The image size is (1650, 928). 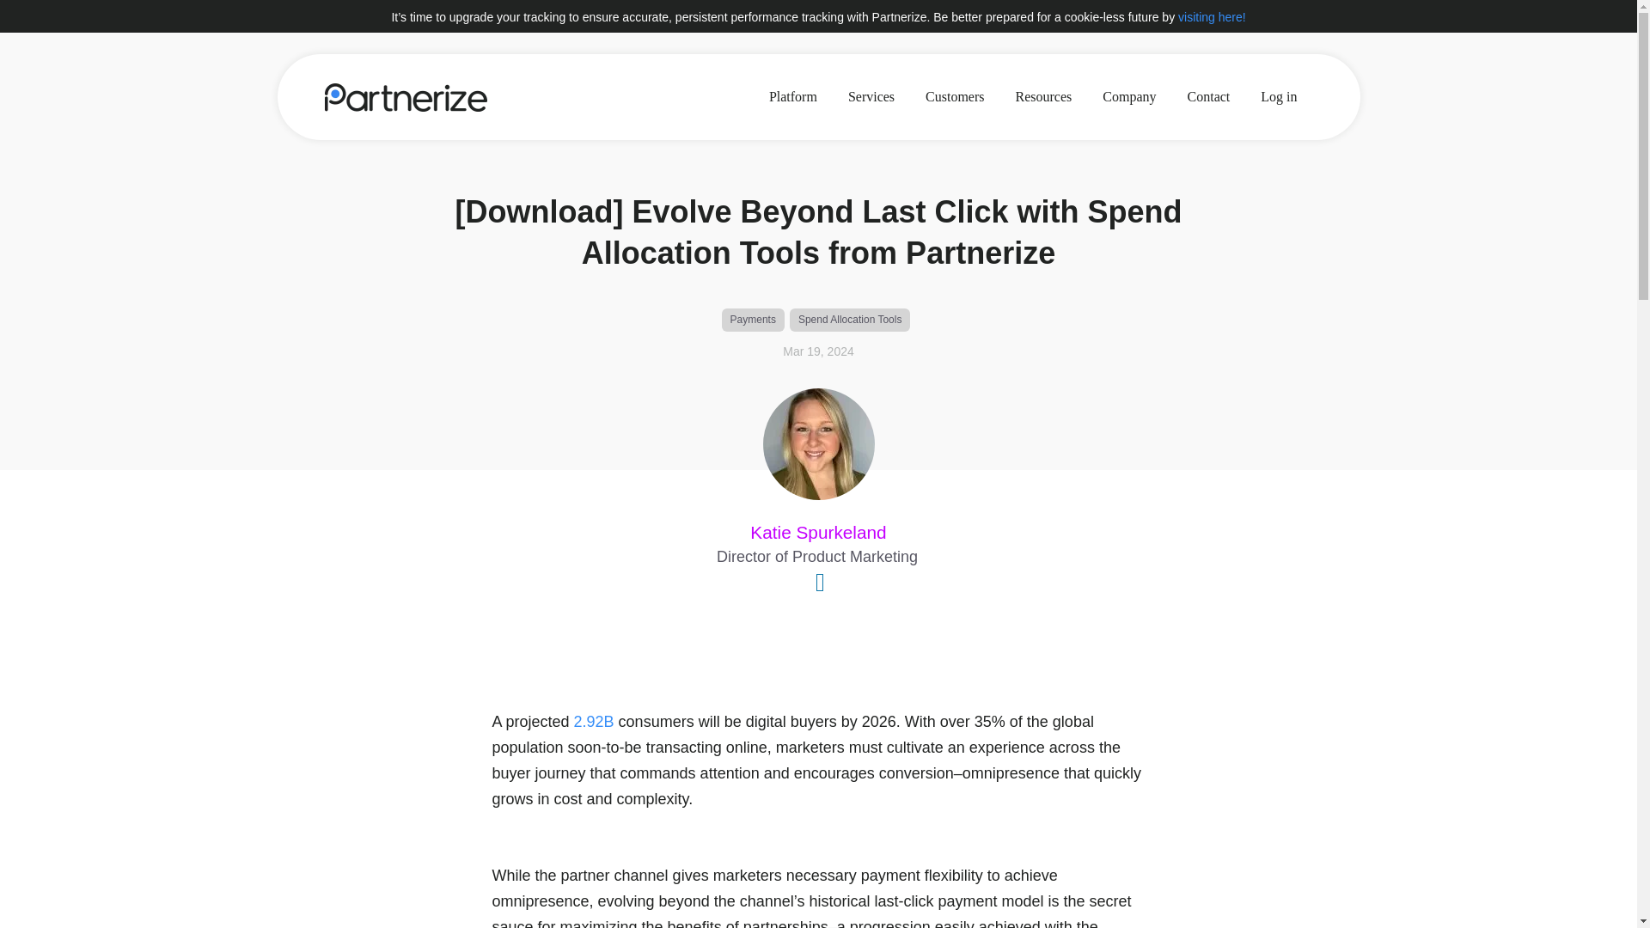 I want to click on Platform, so click(x=793, y=96).